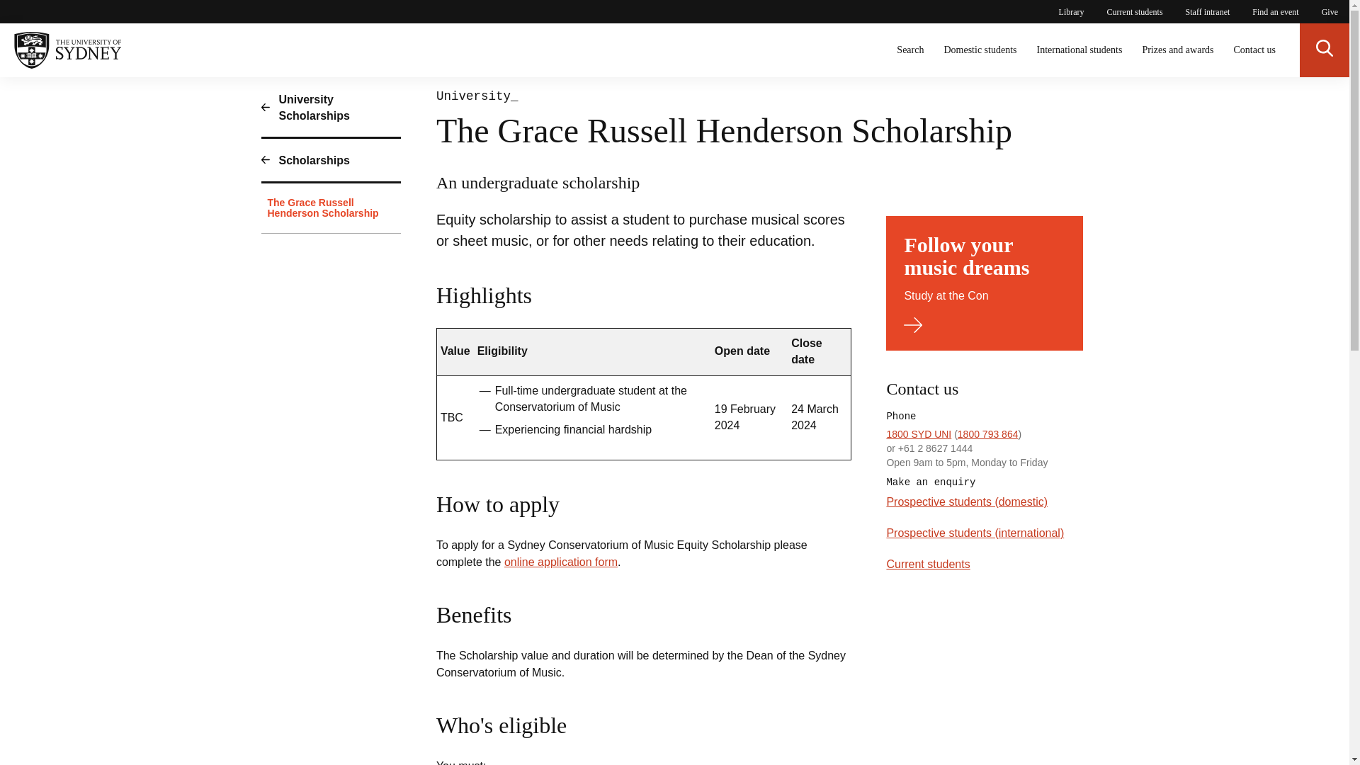 Image resolution: width=1360 pixels, height=765 pixels. Describe the element at coordinates (985, 283) in the screenshot. I see `online application form` at that location.